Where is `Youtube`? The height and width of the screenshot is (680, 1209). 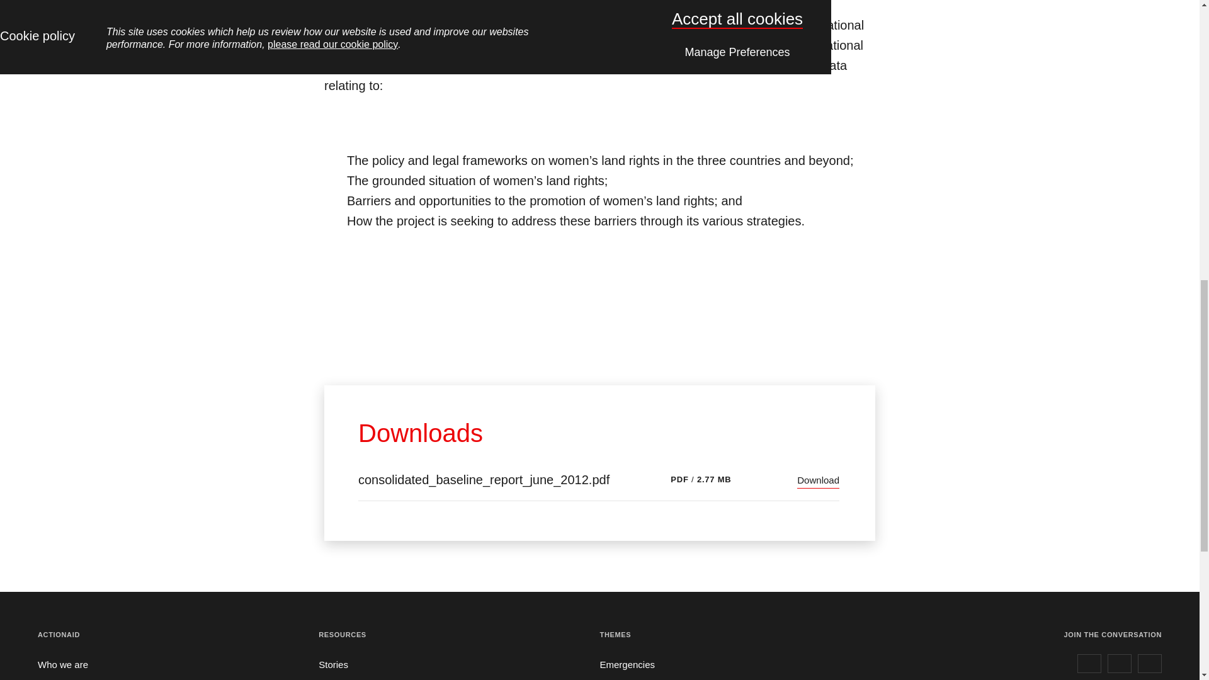
Youtube is located at coordinates (1150, 664).